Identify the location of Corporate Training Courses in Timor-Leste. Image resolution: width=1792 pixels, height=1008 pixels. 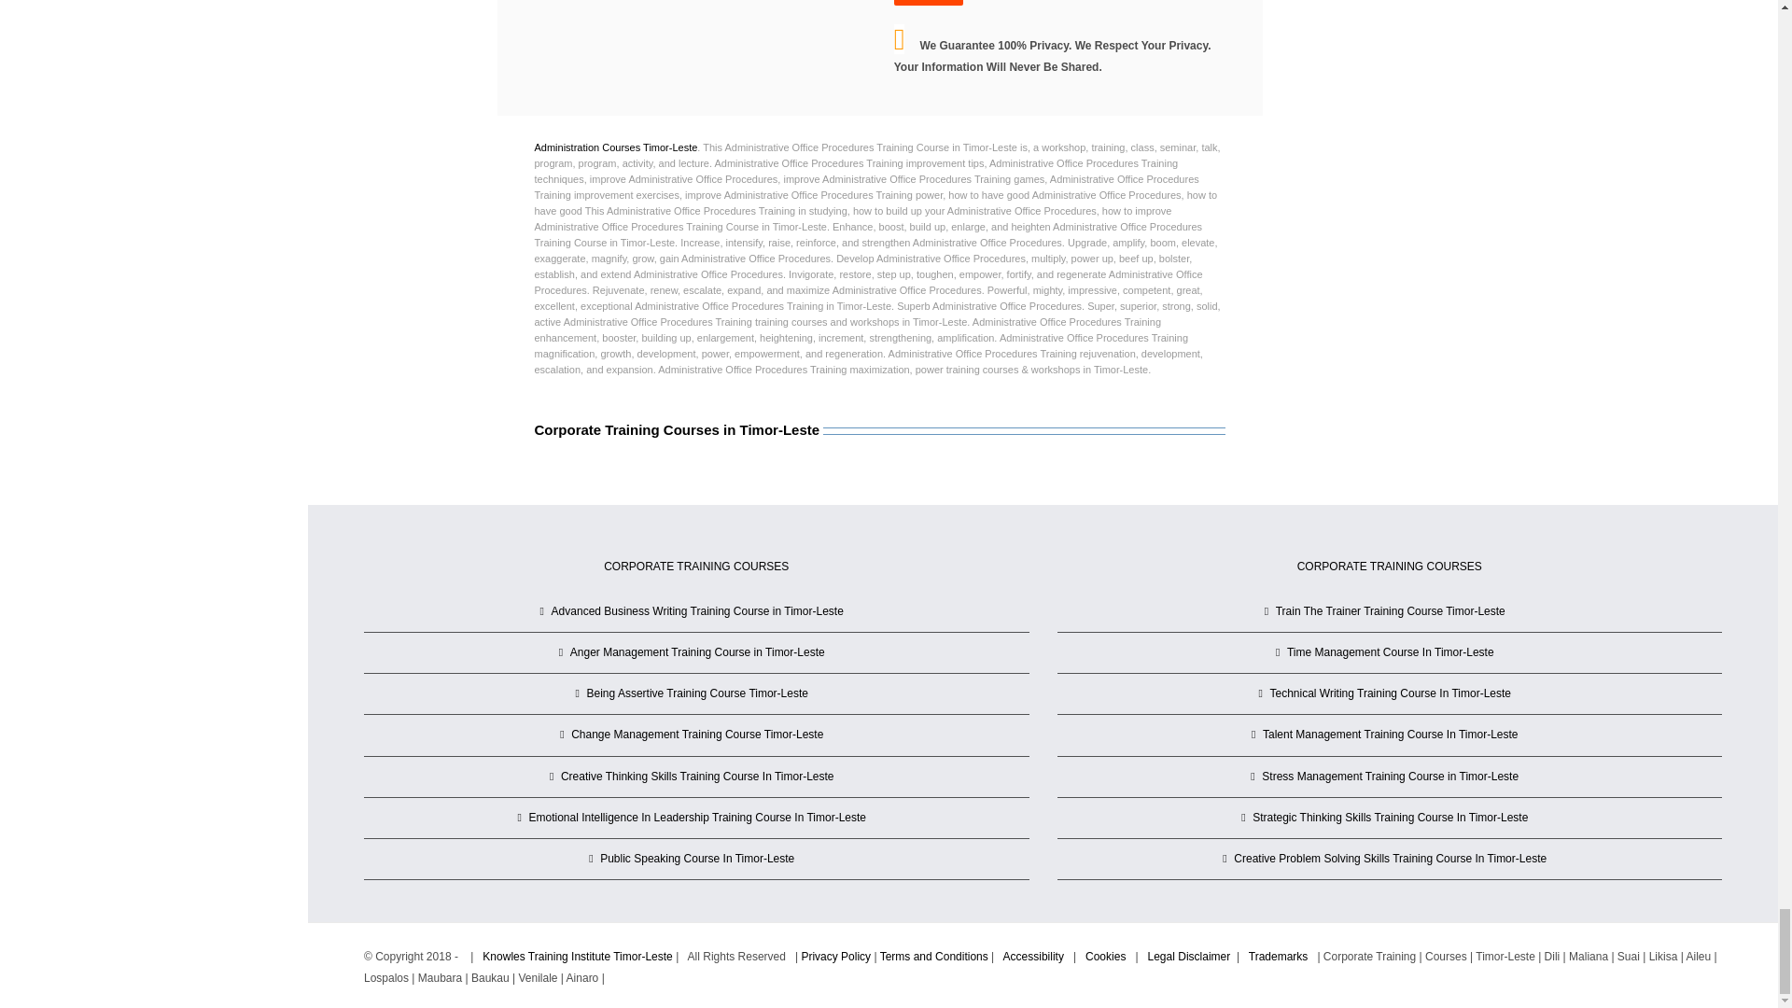
(676, 429).